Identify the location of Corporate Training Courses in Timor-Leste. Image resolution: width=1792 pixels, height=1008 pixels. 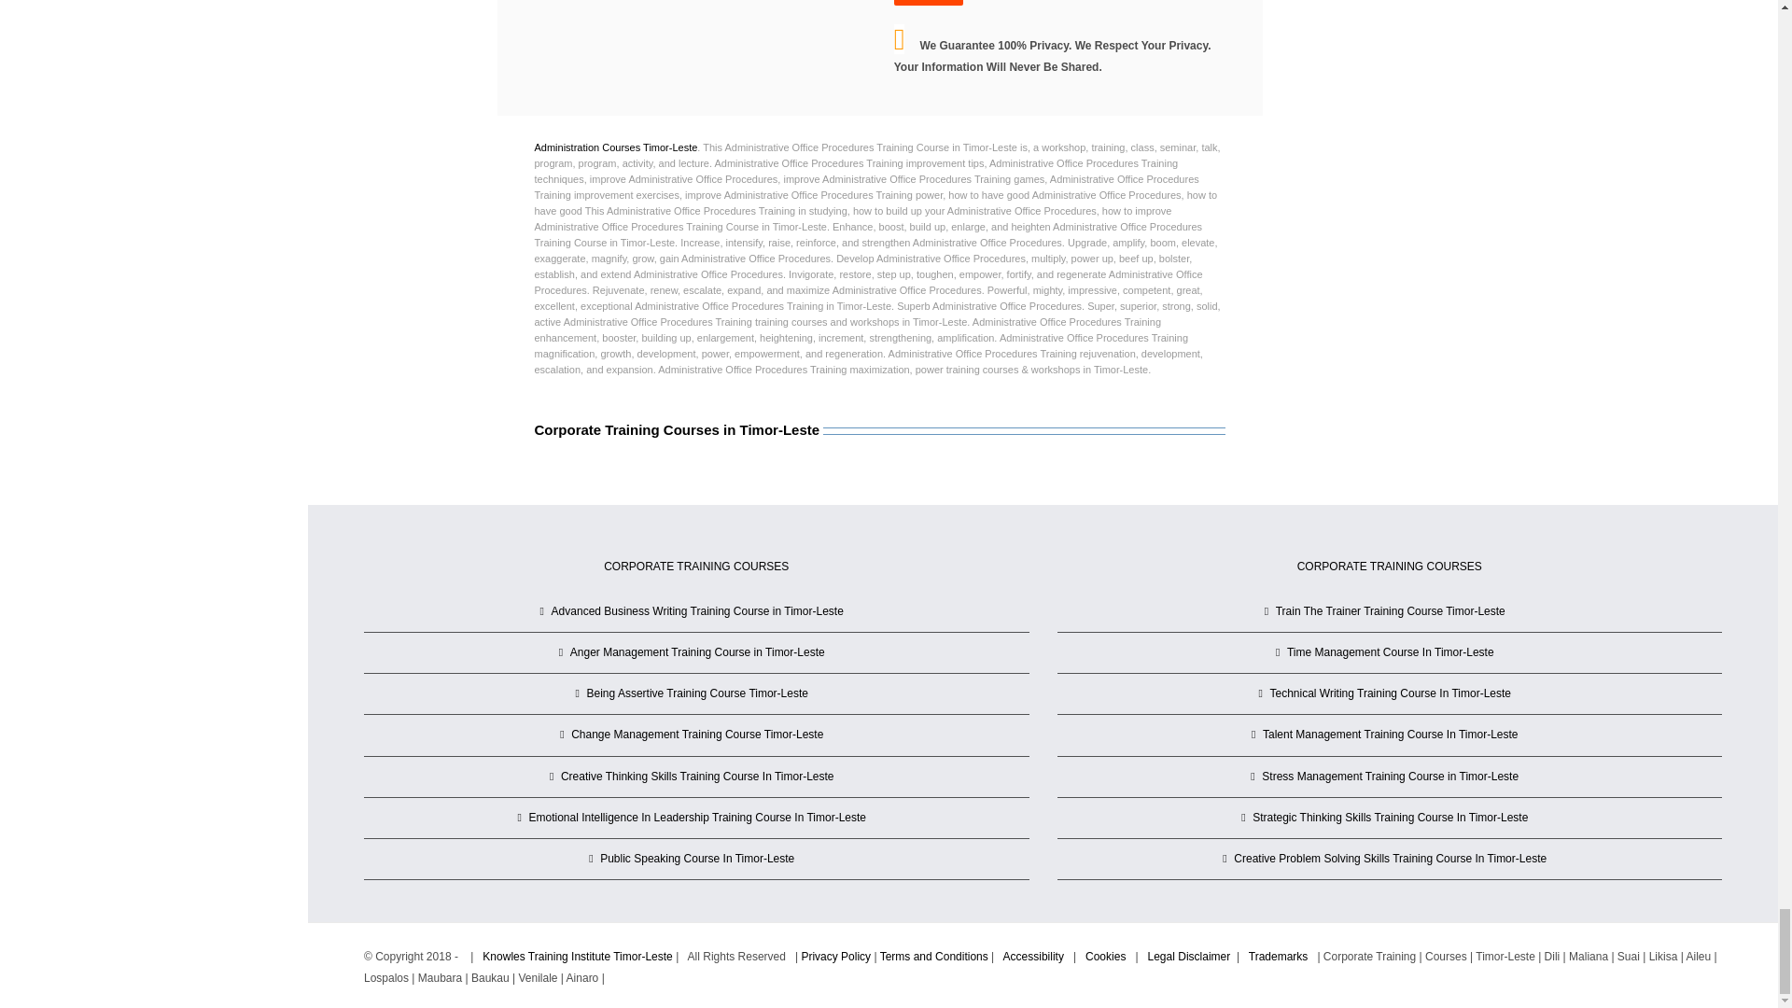
(676, 429).